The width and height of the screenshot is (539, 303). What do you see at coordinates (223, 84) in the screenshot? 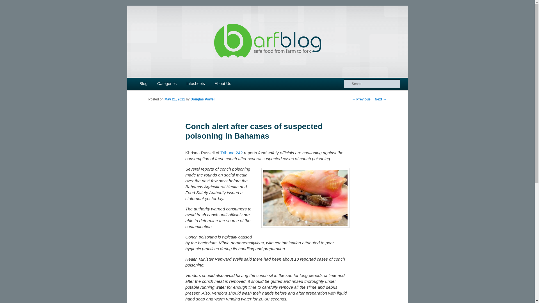
I see `About Us` at bounding box center [223, 84].